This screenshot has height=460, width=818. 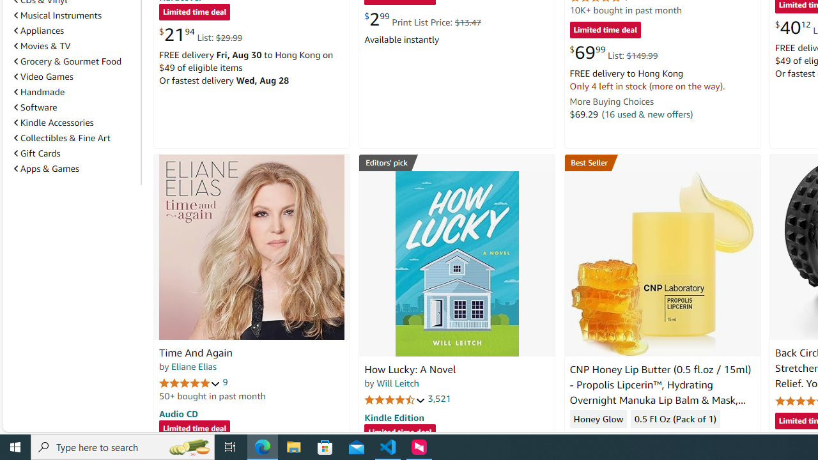 I want to click on 4.3 out of 5 stars, so click(x=600, y=438).